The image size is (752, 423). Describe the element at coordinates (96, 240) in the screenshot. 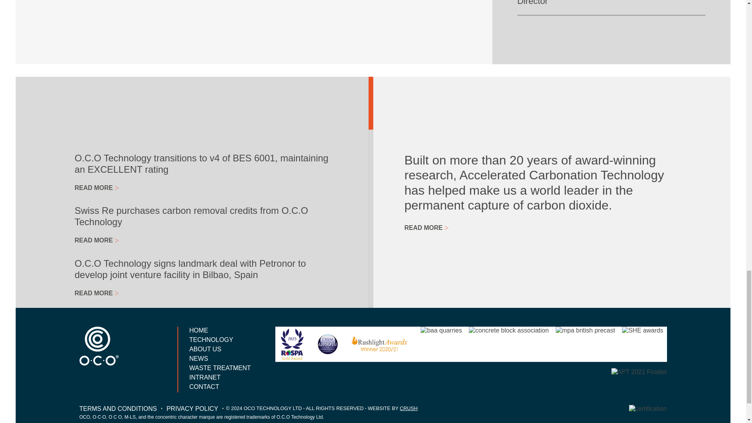

I see `READ MORE` at that location.